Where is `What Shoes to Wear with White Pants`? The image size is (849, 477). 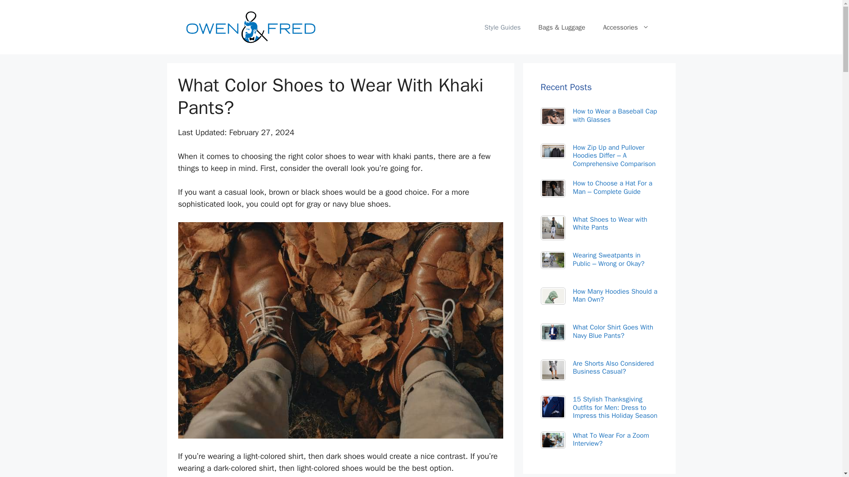
What Shoes to Wear with White Pants is located at coordinates (610, 223).